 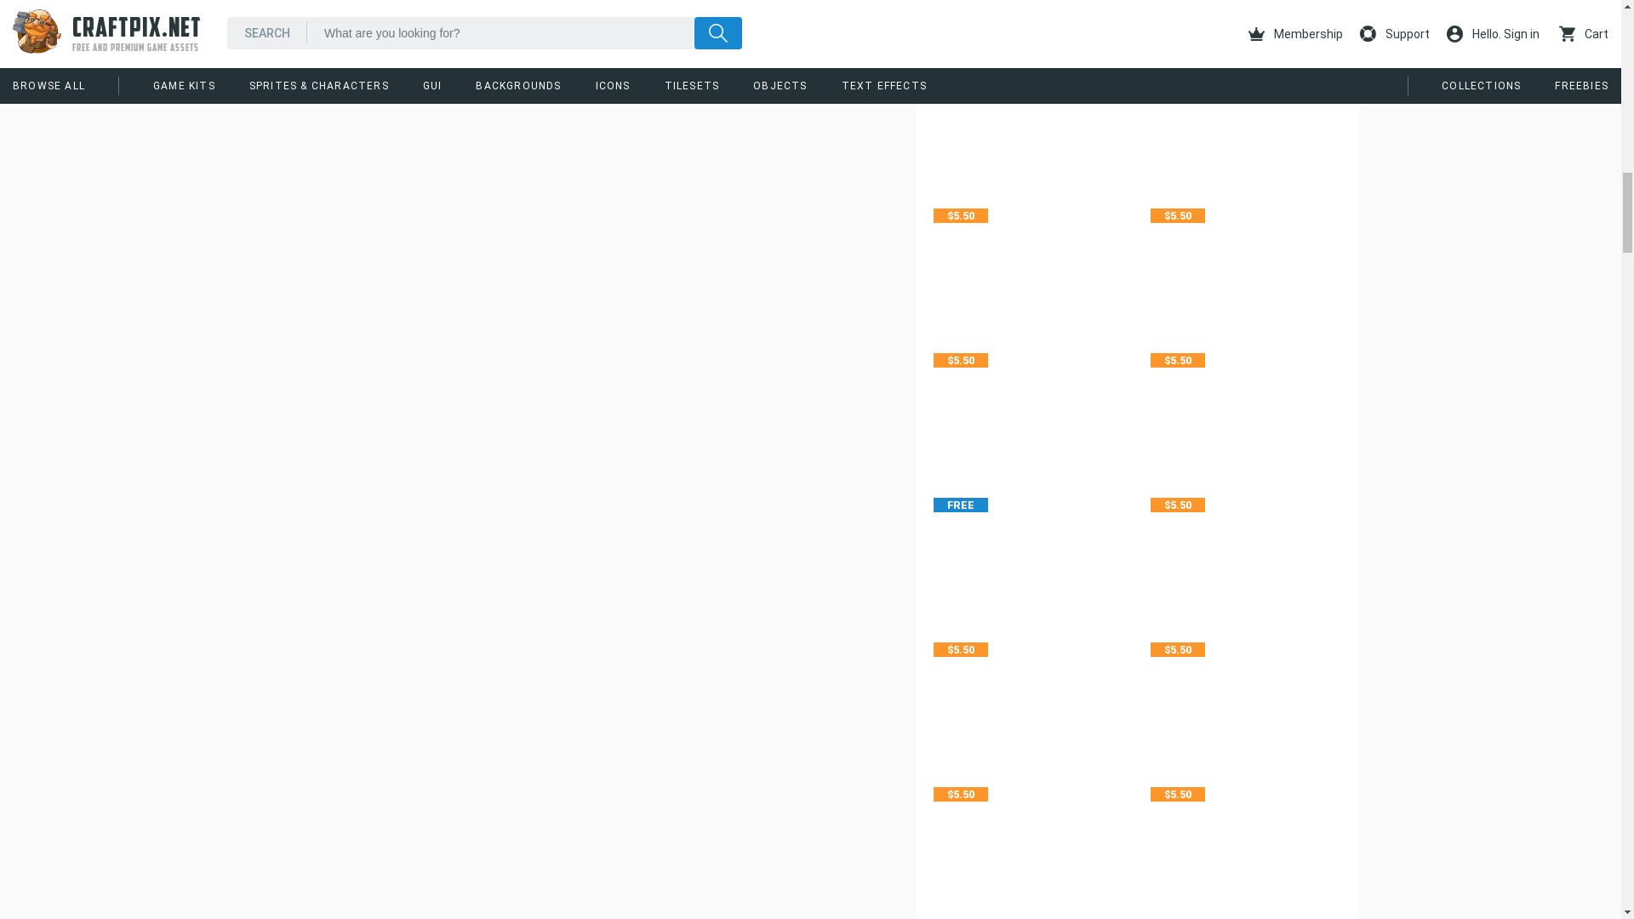 What do you see at coordinates (1029, 408) in the screenshot?
I see `Magic Runes Pixel Art Icon Pack` at bounding box center [1029, 408].